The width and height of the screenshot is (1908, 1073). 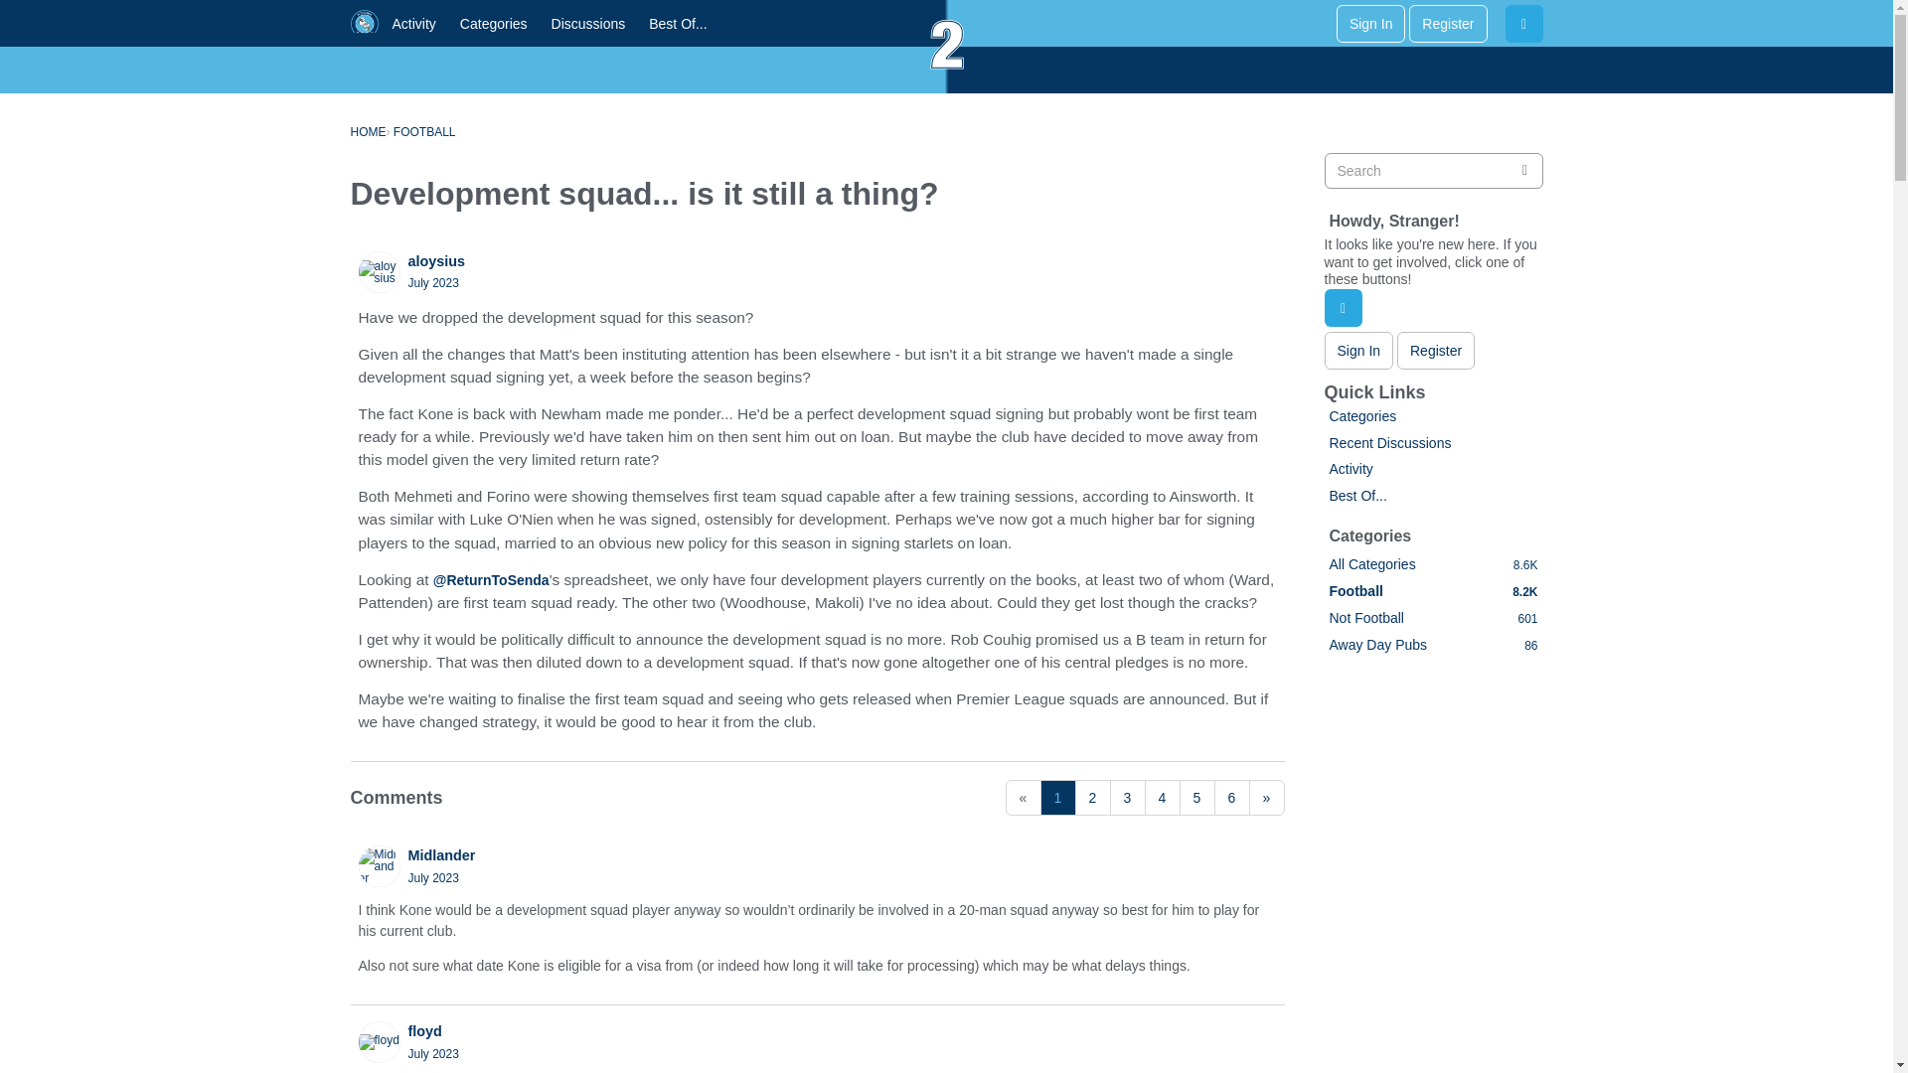 What do you see at coordinates (432, 282) in the screenshot?
I see `July 2023` at bounding box center [432, 282].